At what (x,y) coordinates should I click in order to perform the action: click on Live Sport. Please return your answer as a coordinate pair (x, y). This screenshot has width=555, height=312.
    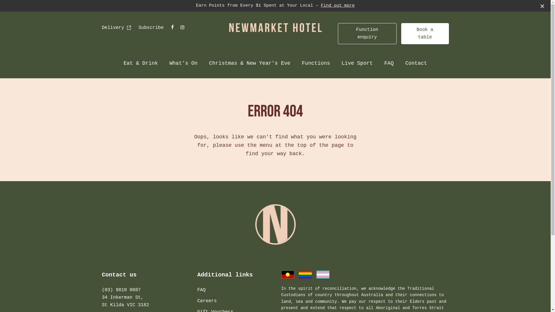
    Looking at the image, I should click on (357, 64).